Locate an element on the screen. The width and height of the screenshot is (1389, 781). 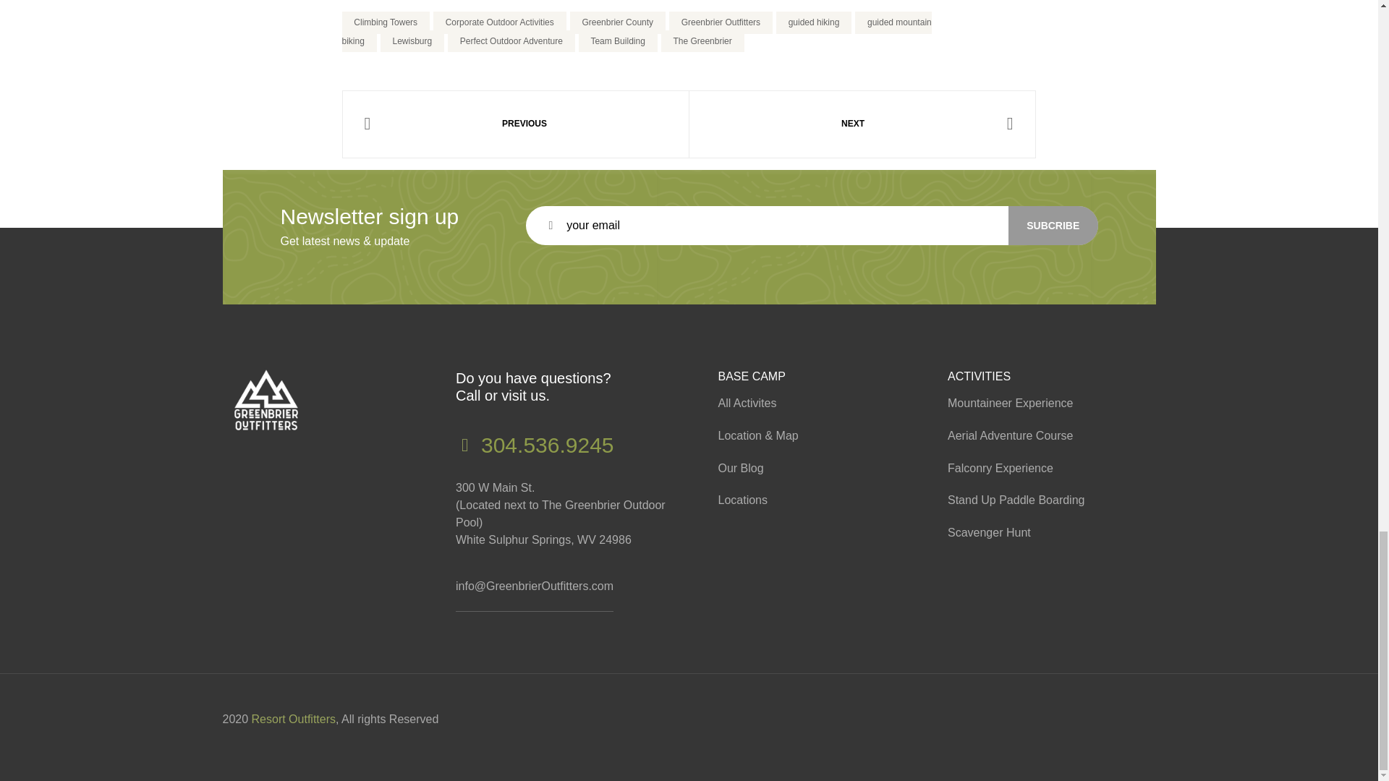
guided mountain biking is located at coordinates (636, 32).